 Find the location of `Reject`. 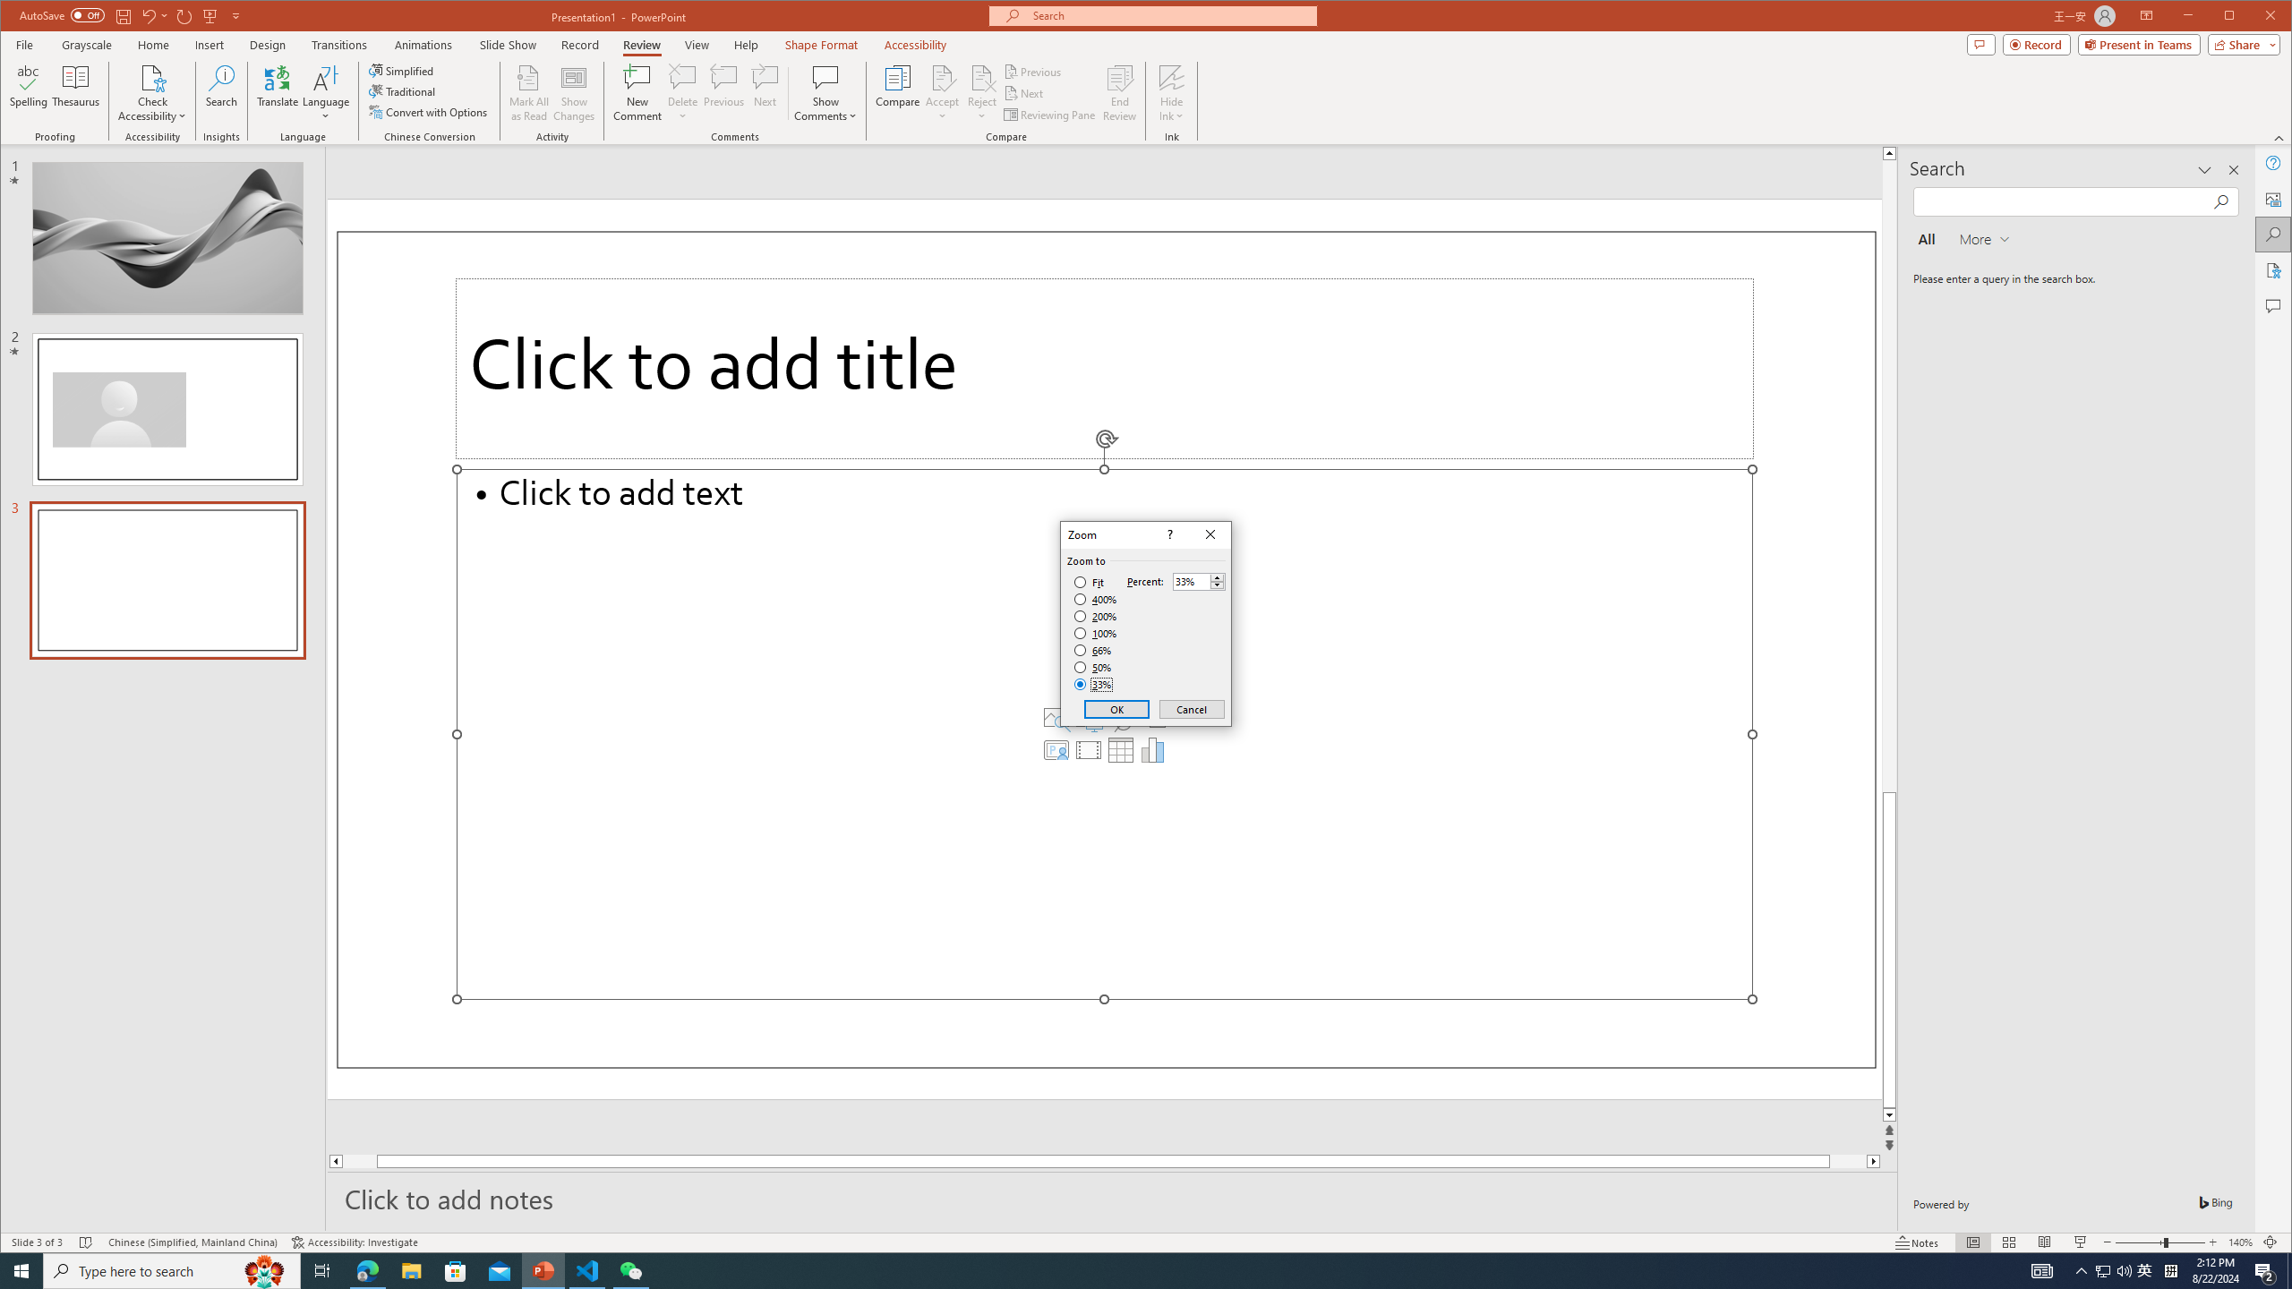

Reject is located at coordinates (981, 93).